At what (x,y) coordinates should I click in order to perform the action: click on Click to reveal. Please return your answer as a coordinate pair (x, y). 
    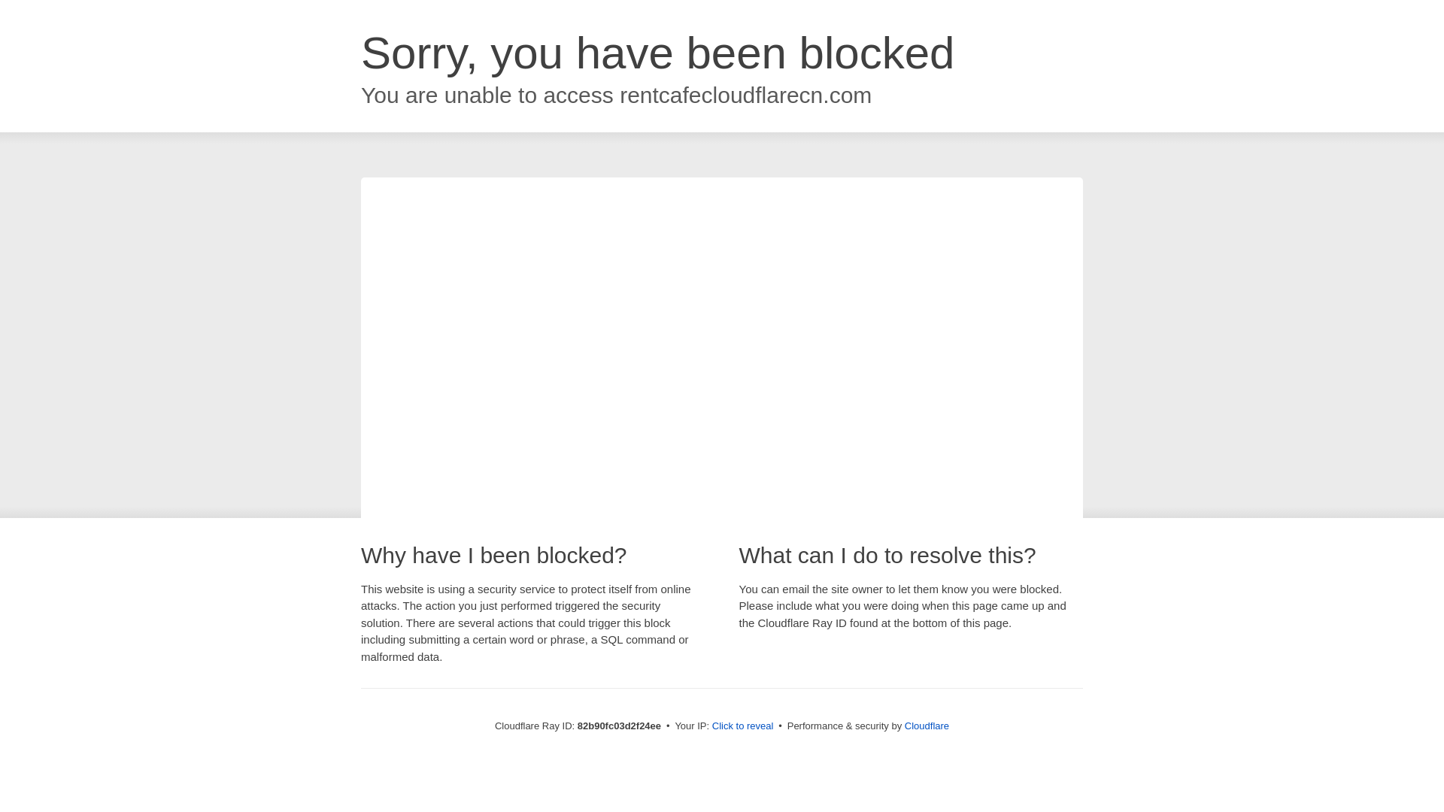
    Looking at the image, I should click on (743, 726).